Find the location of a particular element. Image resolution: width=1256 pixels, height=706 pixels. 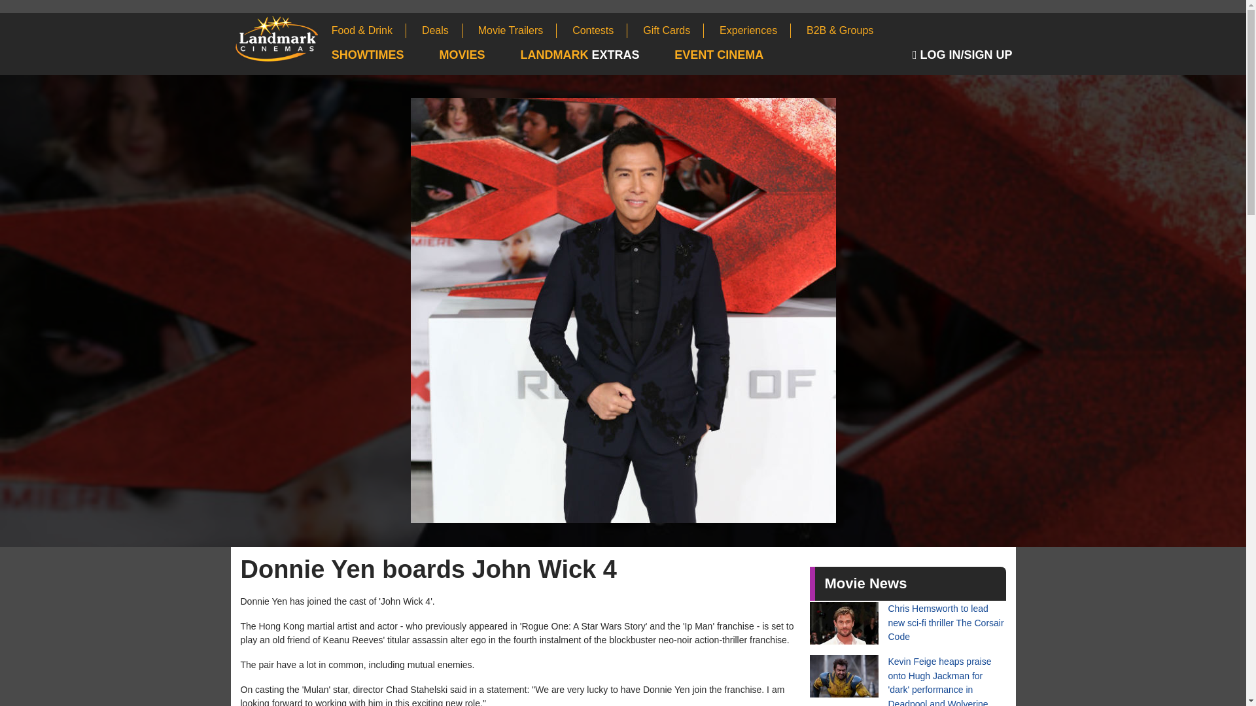

EVENT CINEMA is located at coordinates (735, 56).